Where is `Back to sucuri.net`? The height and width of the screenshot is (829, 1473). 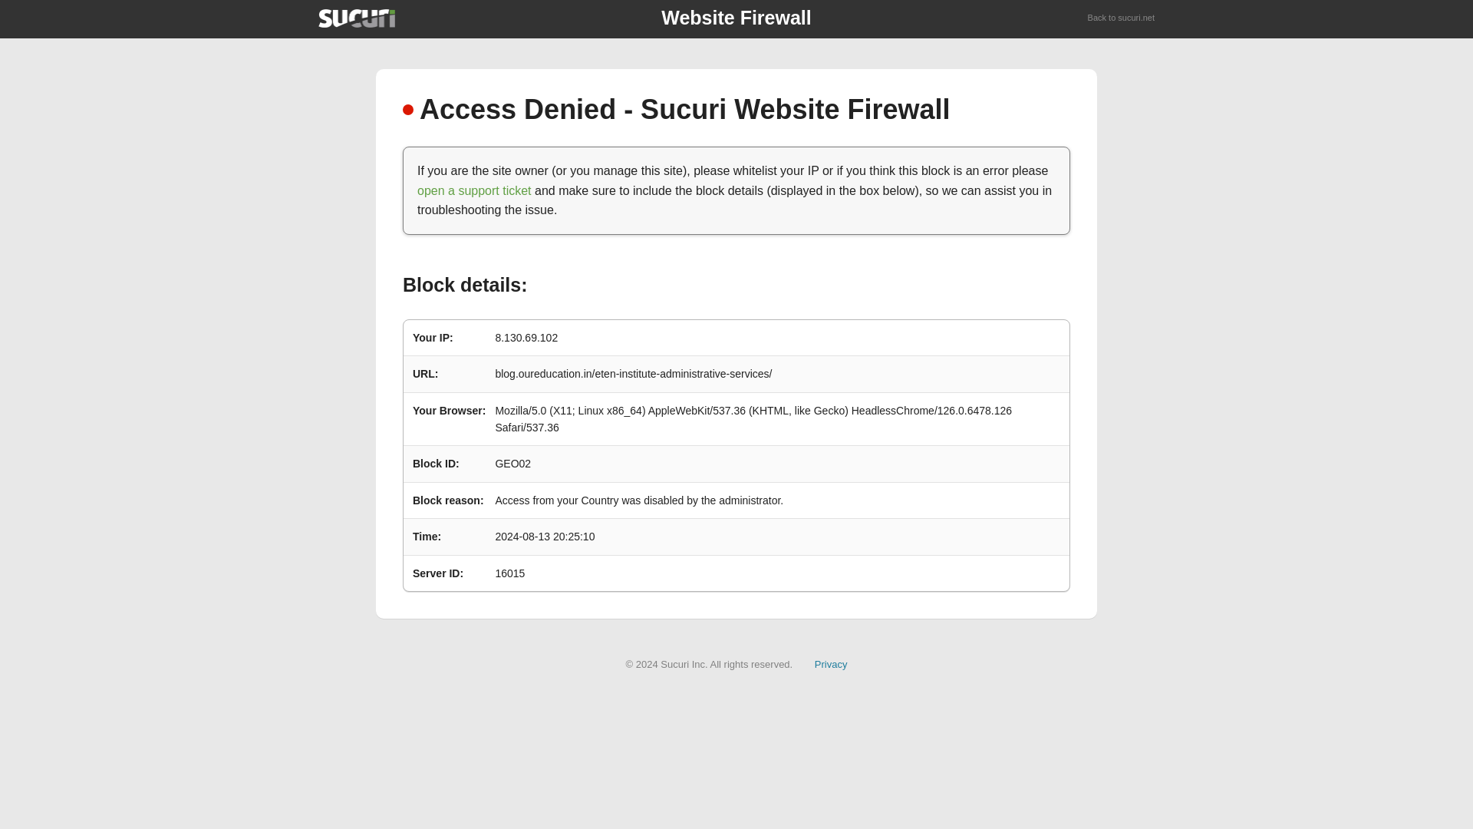 Back to sucuri.net is located at coordinates (1122, 18).